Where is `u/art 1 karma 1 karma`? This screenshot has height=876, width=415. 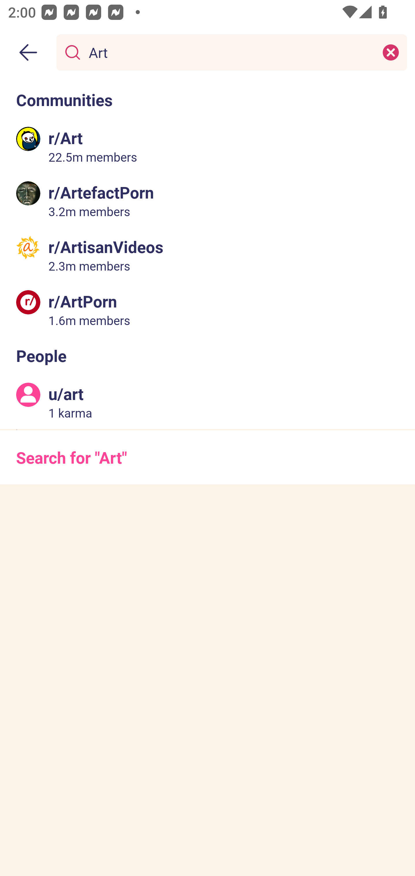 u/art 1 karma 1 karma is located at coordinates (207, 402).